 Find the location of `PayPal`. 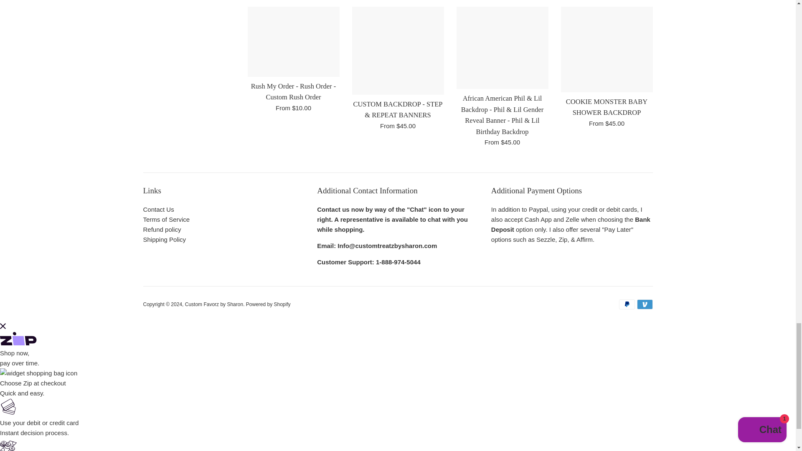

PayPal is located at coordinates (627, 304).